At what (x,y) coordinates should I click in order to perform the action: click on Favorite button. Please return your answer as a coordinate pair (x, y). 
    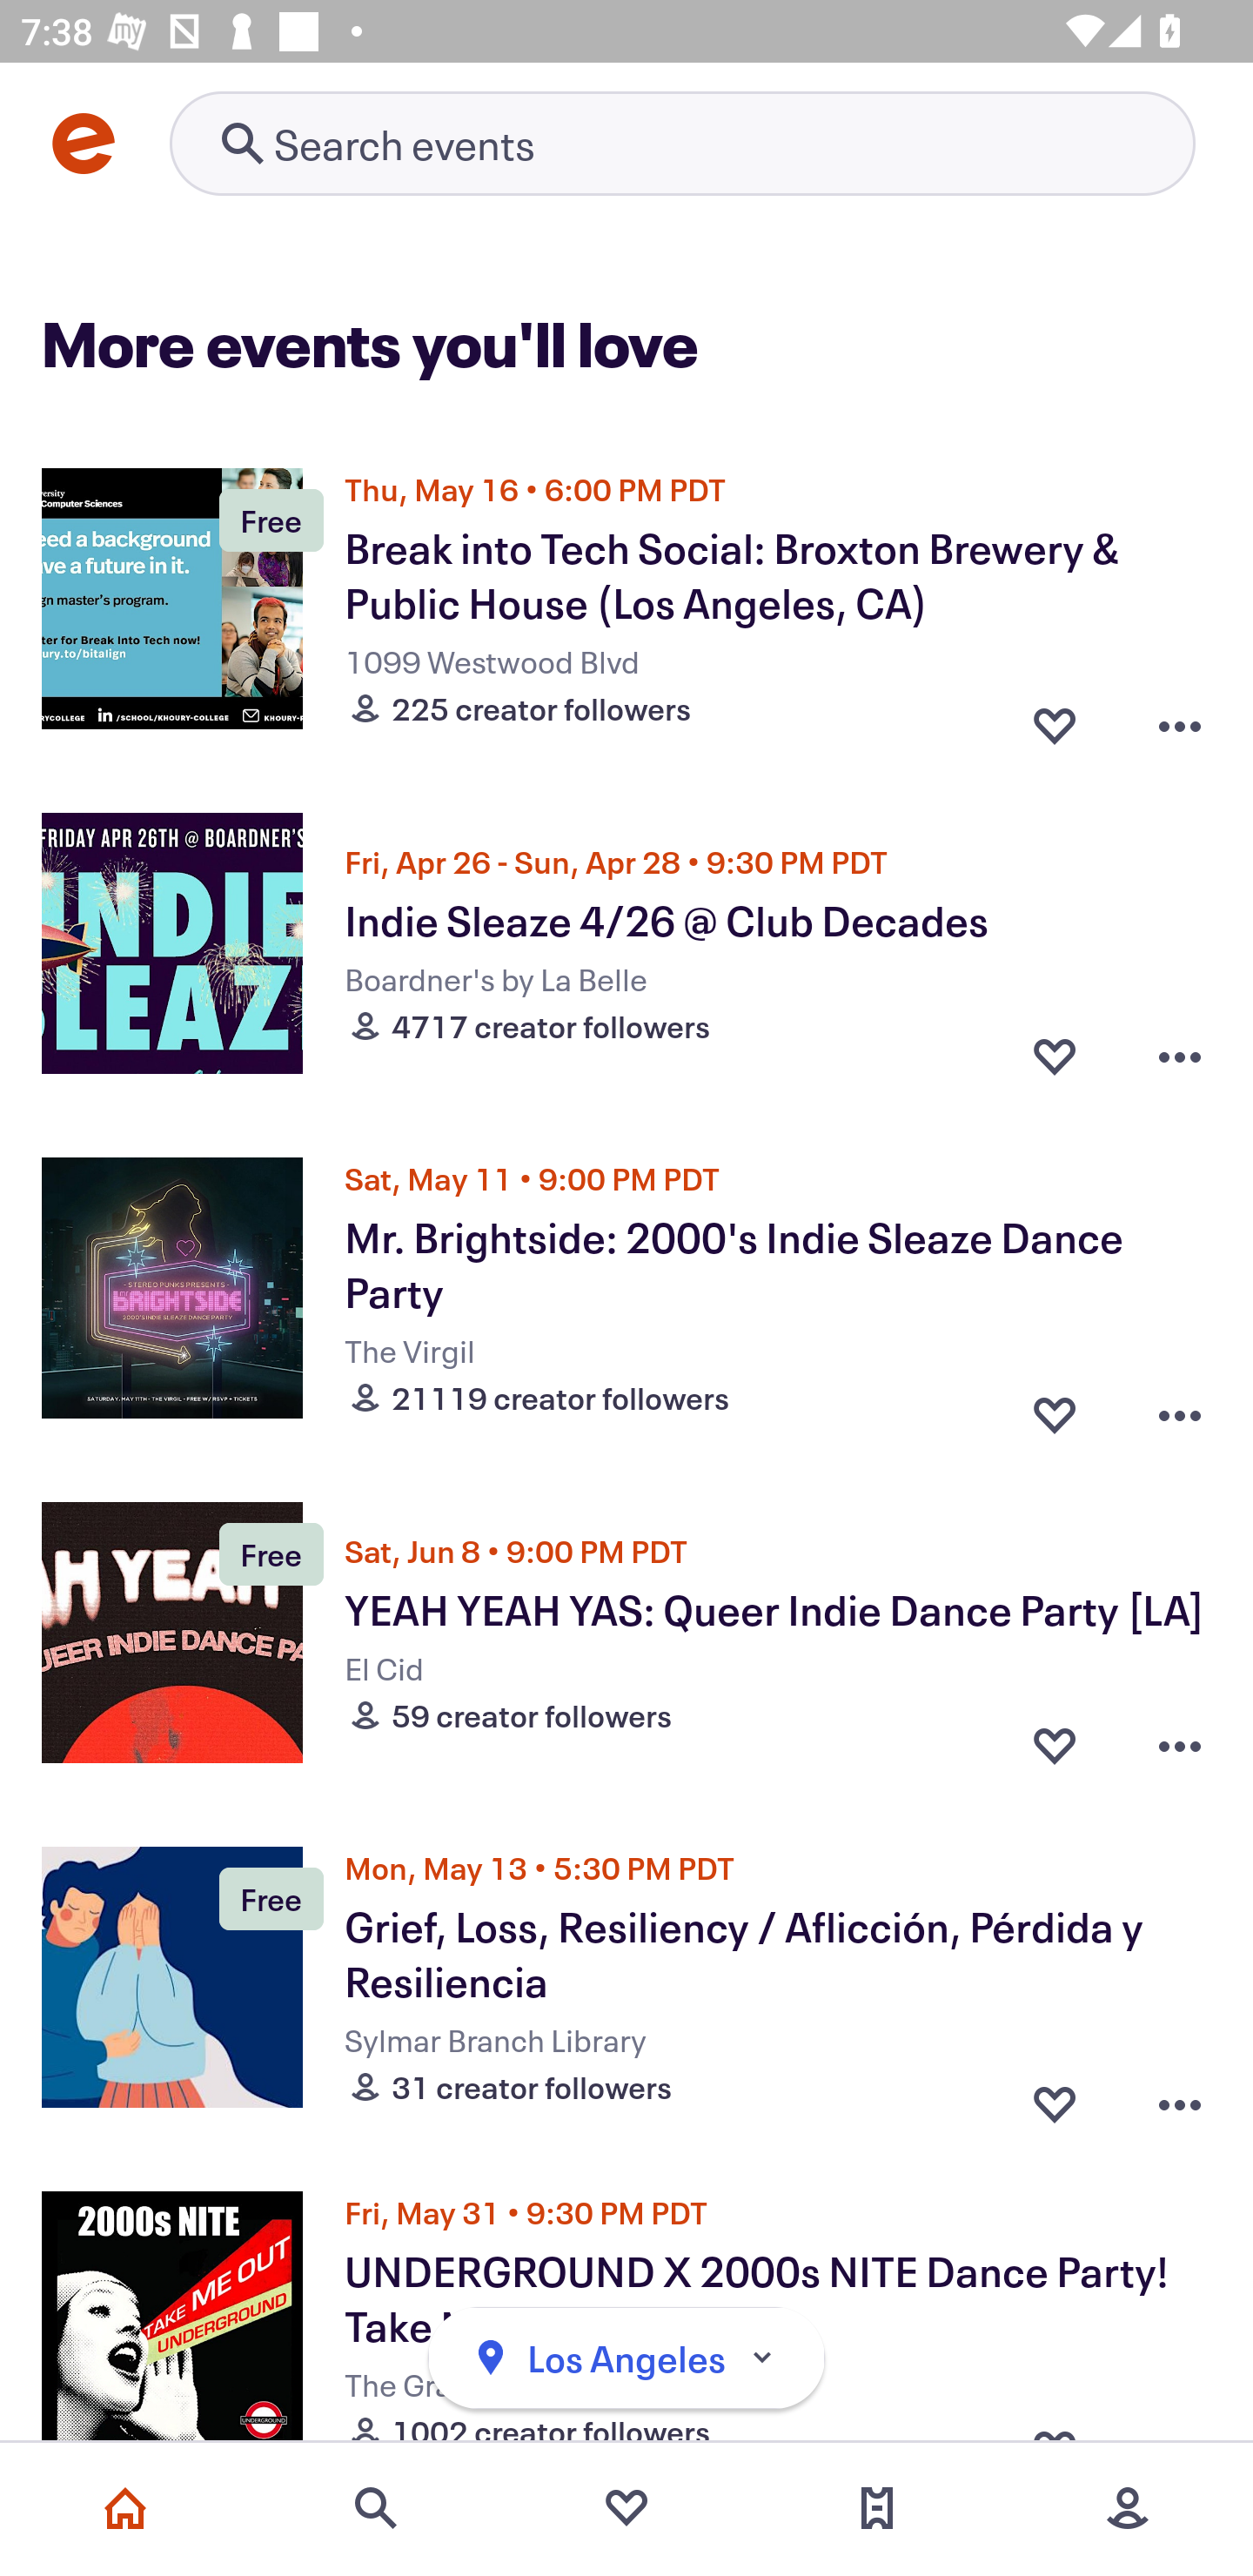
    Looking at the image, I should click on (1055, 2096).